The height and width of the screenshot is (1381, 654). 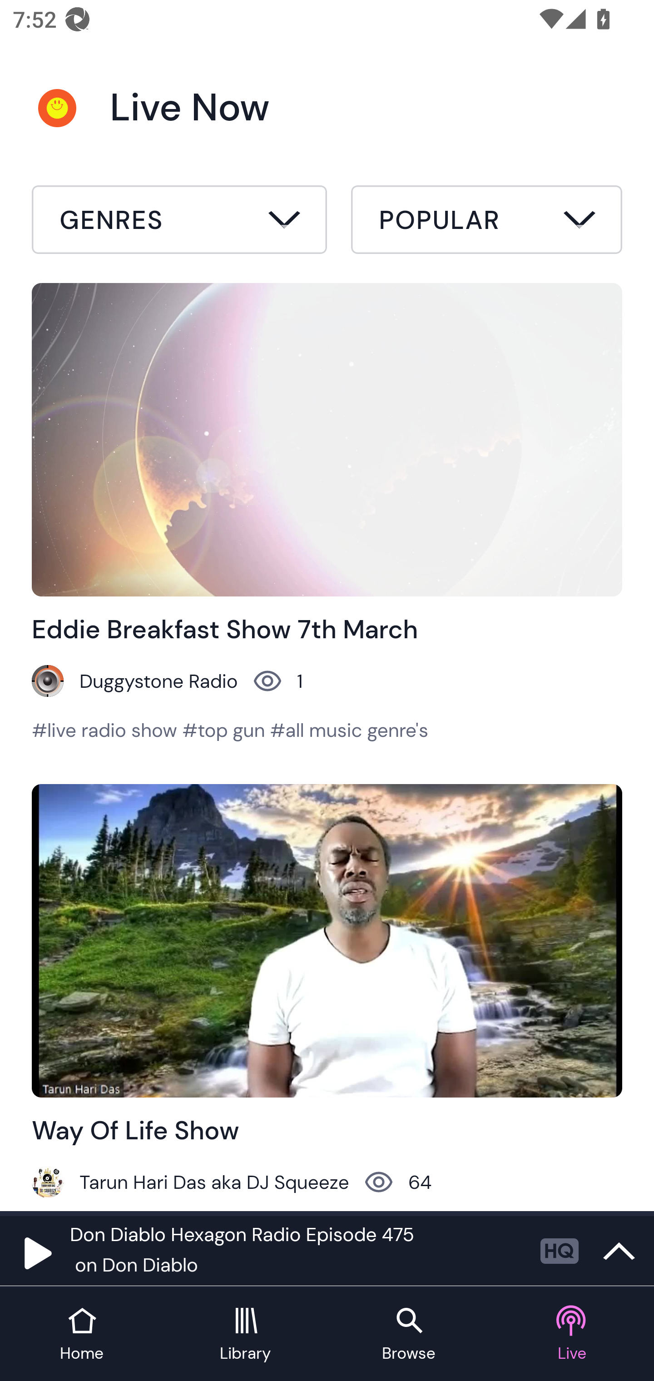 I want to click on Home tab Home, so click(x=82, y=1335).